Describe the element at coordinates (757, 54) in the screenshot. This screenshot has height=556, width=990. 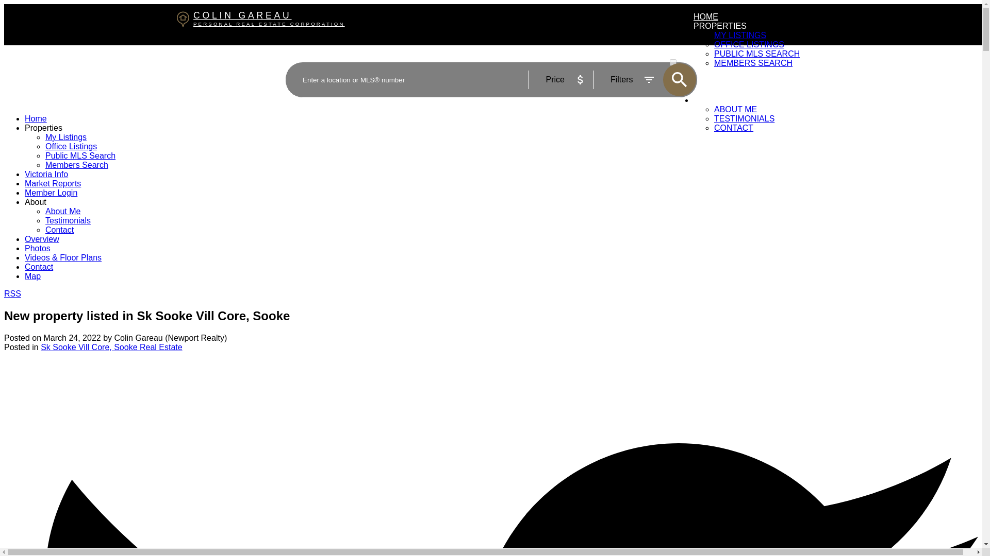
I see `PUBLIC MLS SEARCH` at that location.